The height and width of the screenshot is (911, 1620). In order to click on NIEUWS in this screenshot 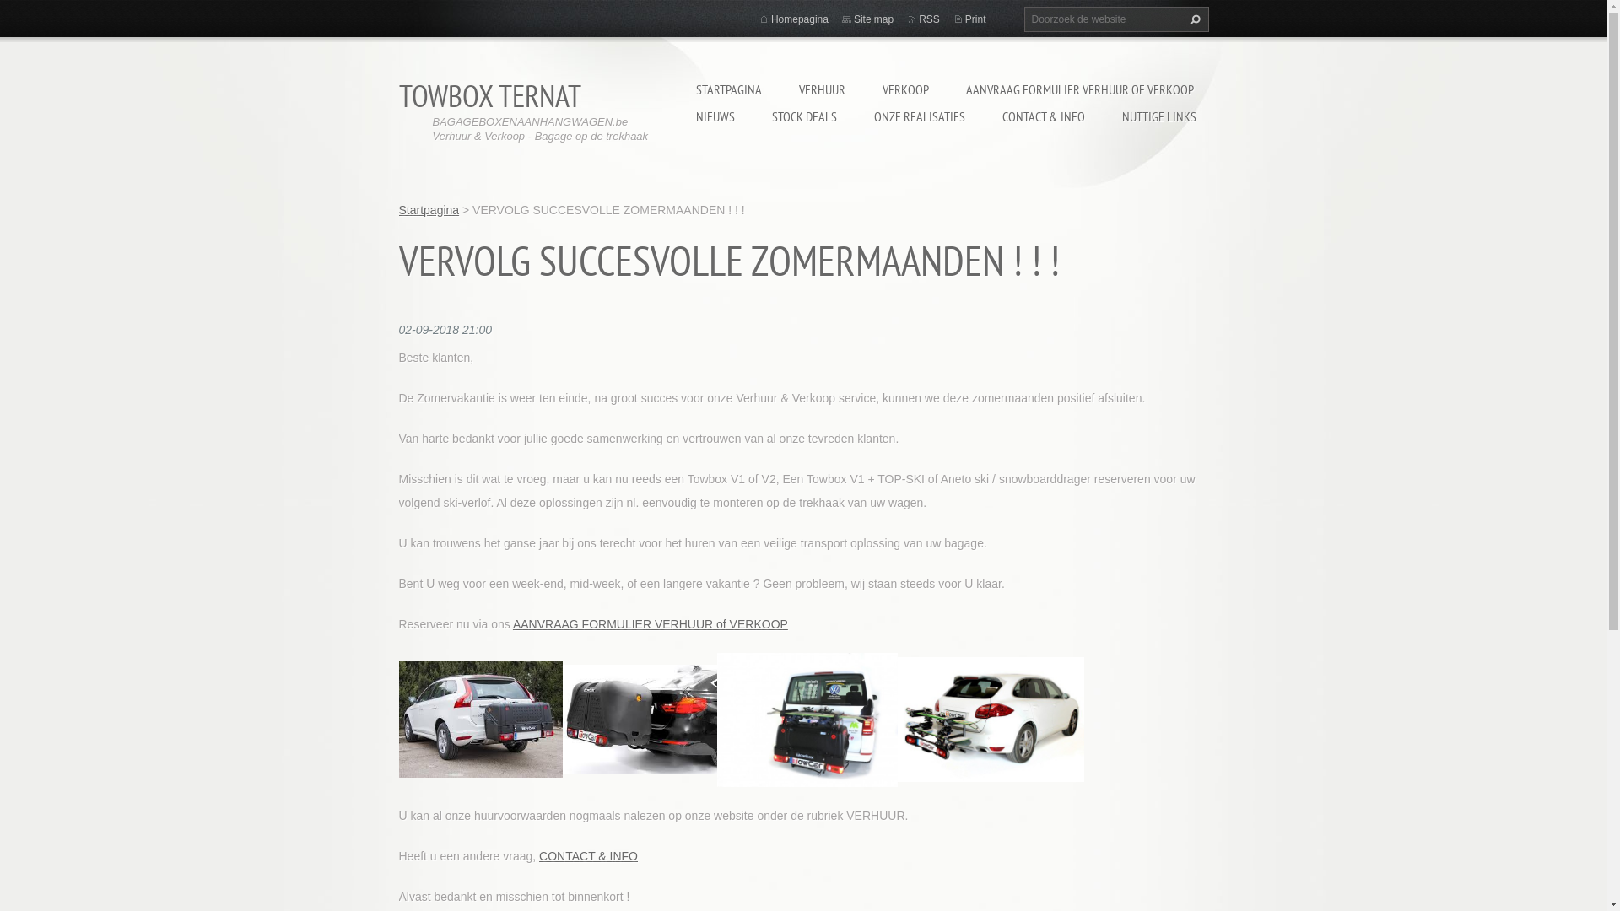, I will do `click(715, 116)`.